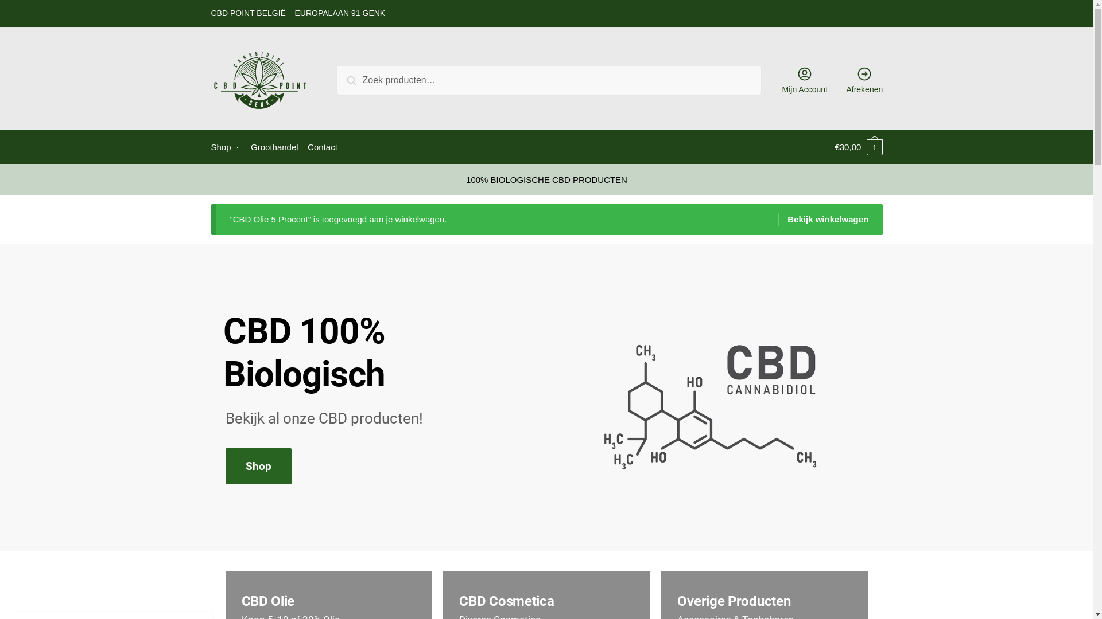 The image size is (1102, 619). What do you see at coordinates (258, 467) in the screenshot?
I see `Shop` at bounding box center [258, 467].